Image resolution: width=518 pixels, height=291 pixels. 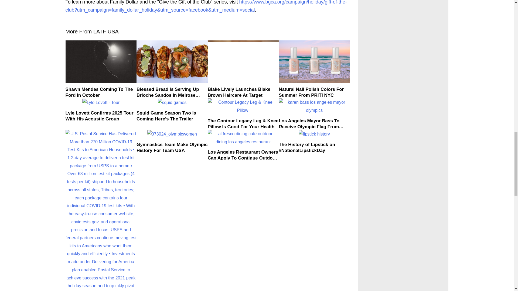 I want to click on priti nyc nail polish, so click(x=314, y=61).